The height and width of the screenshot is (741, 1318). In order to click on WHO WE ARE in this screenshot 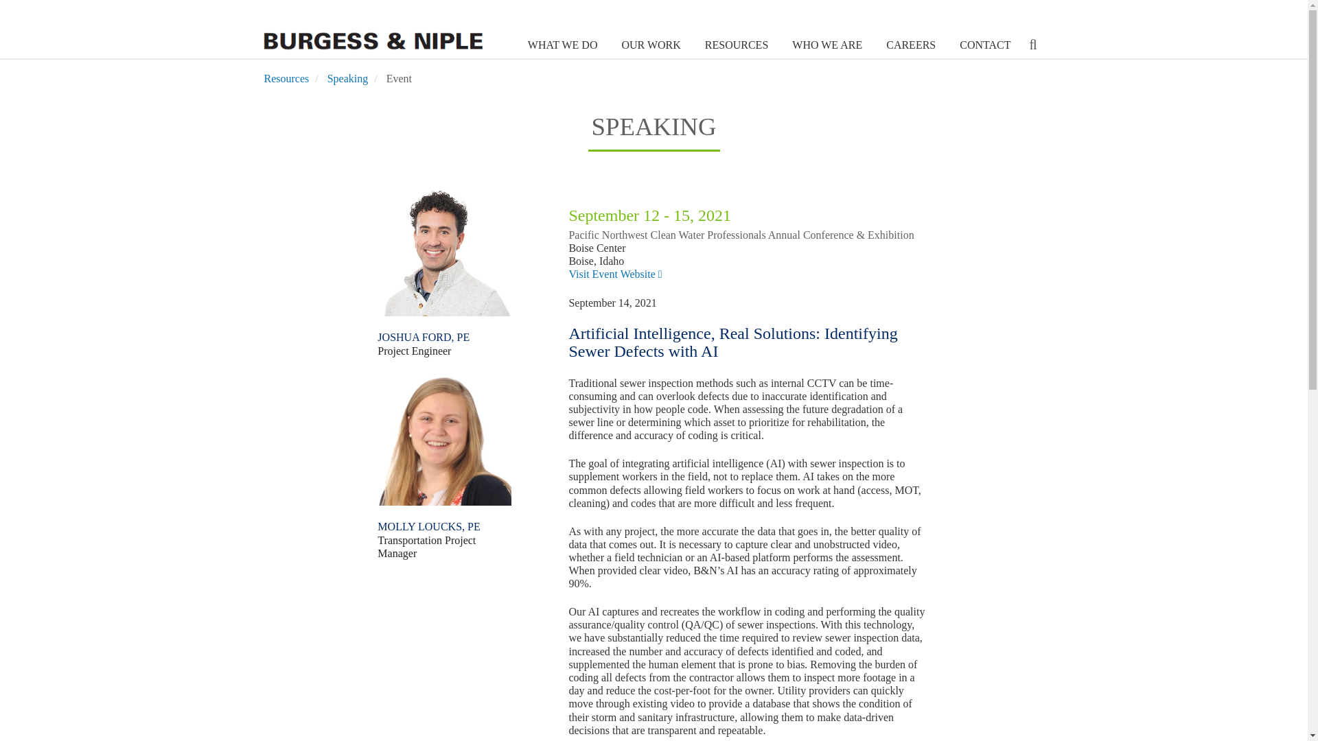, I will do `click(825, 45)`.